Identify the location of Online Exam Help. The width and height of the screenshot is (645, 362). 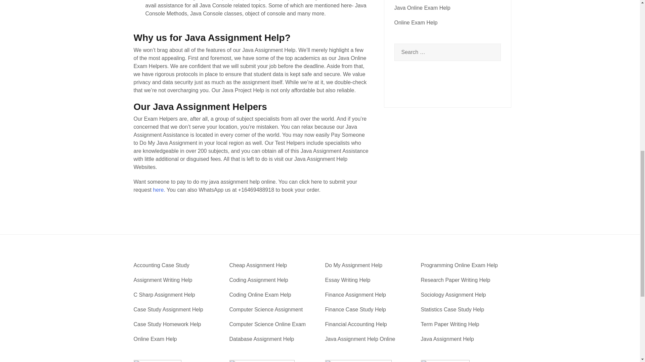
(155, 339).